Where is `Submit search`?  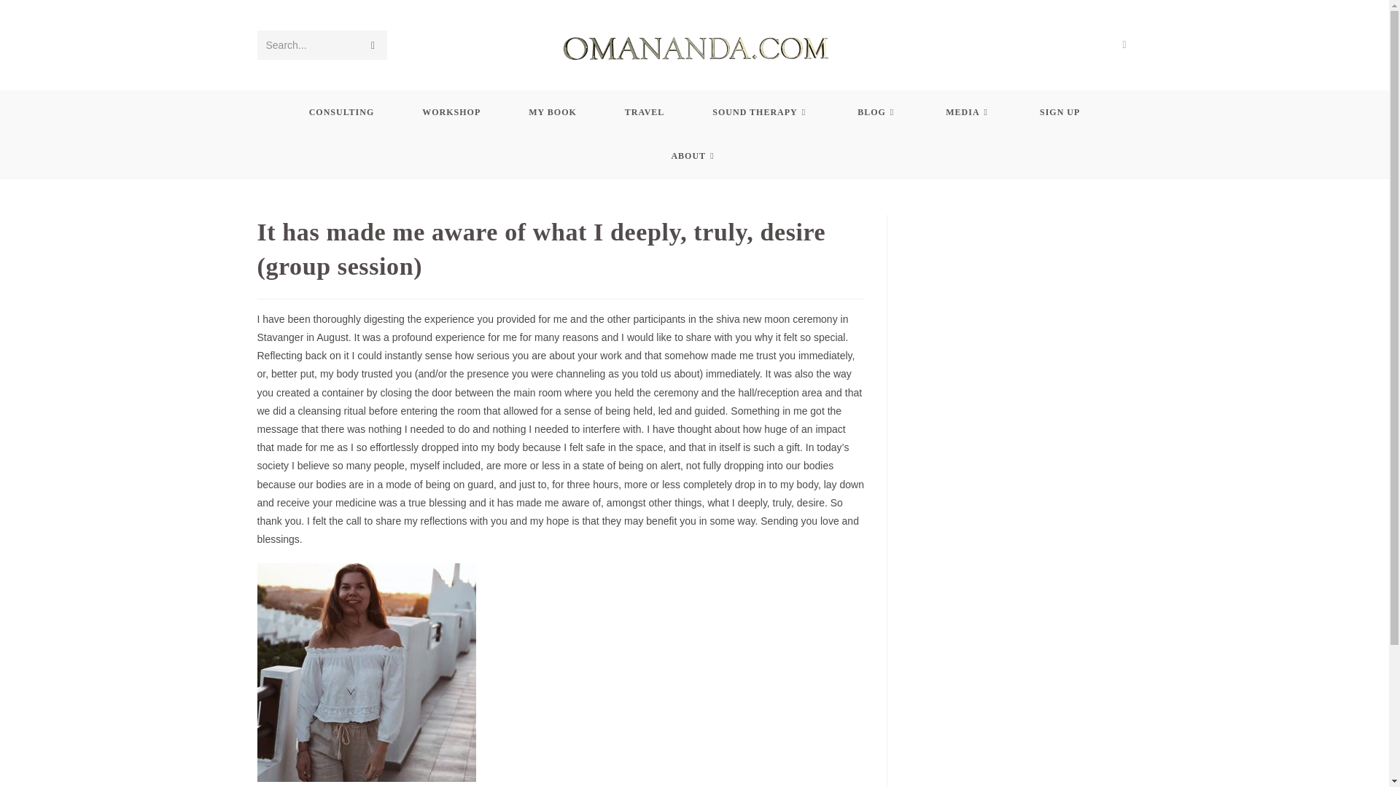 Submit search is located at coordinates (372, 45).